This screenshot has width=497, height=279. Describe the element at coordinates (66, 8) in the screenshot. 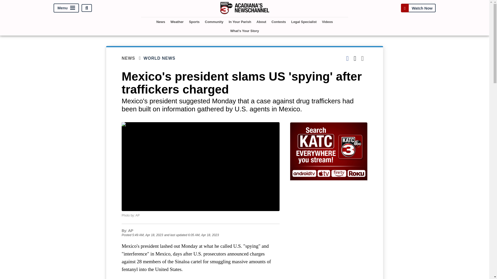

I see `Menu` at that location.